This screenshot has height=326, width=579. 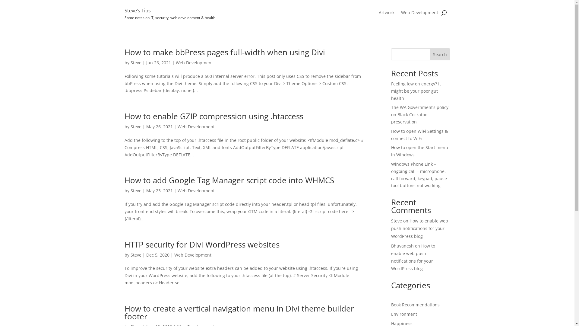 I want to click on Steve, so click(x=136, y=127).